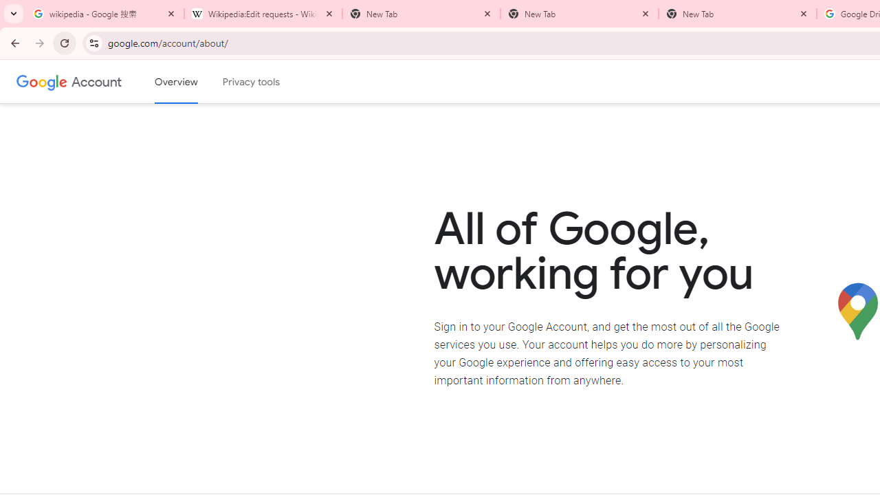 This screenshot has width=880, height=495. What do you see at coordinates (96, 81) in the screenshot?
I see `Google Account` at bounding box center [96, 81].